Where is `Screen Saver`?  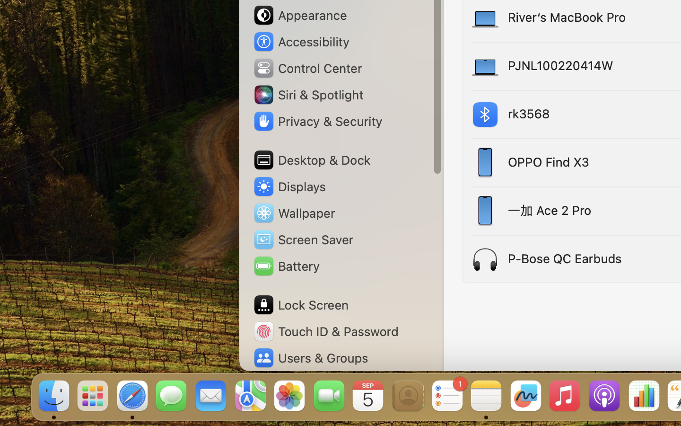 Screen Saver is located at coordinates (303, 240).